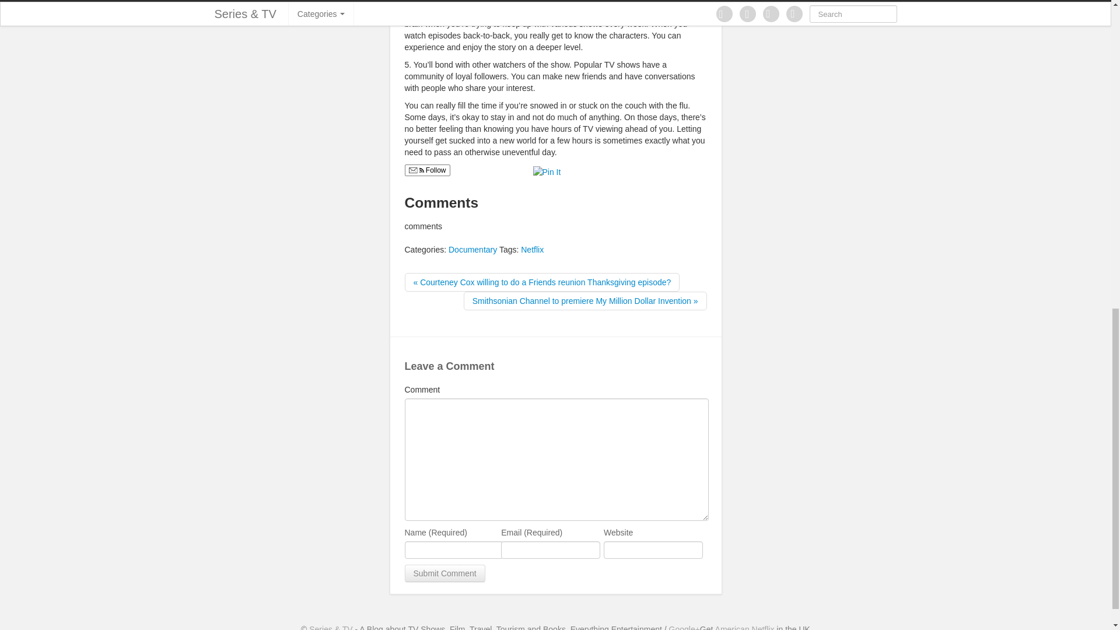  Describe the element at coordinates (444, 573) in the screenshot. I see `Submit Comment` at that location.